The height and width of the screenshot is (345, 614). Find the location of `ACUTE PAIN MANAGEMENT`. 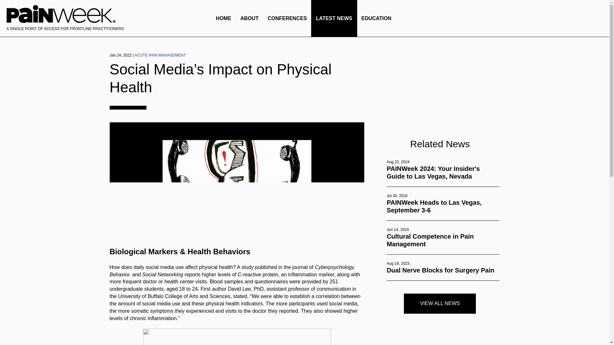

ACUTE PAIN MANAGEMENT is located at coordinates (160, 55).